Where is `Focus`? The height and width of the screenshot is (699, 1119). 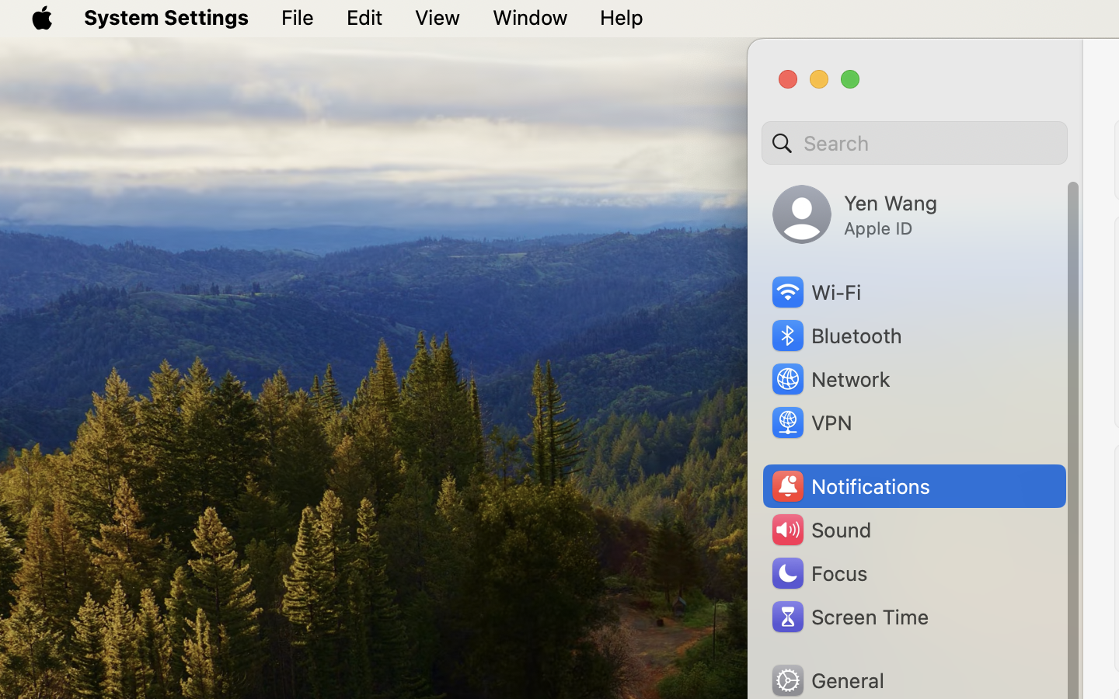
Focus is located at coordinates (818, 573).